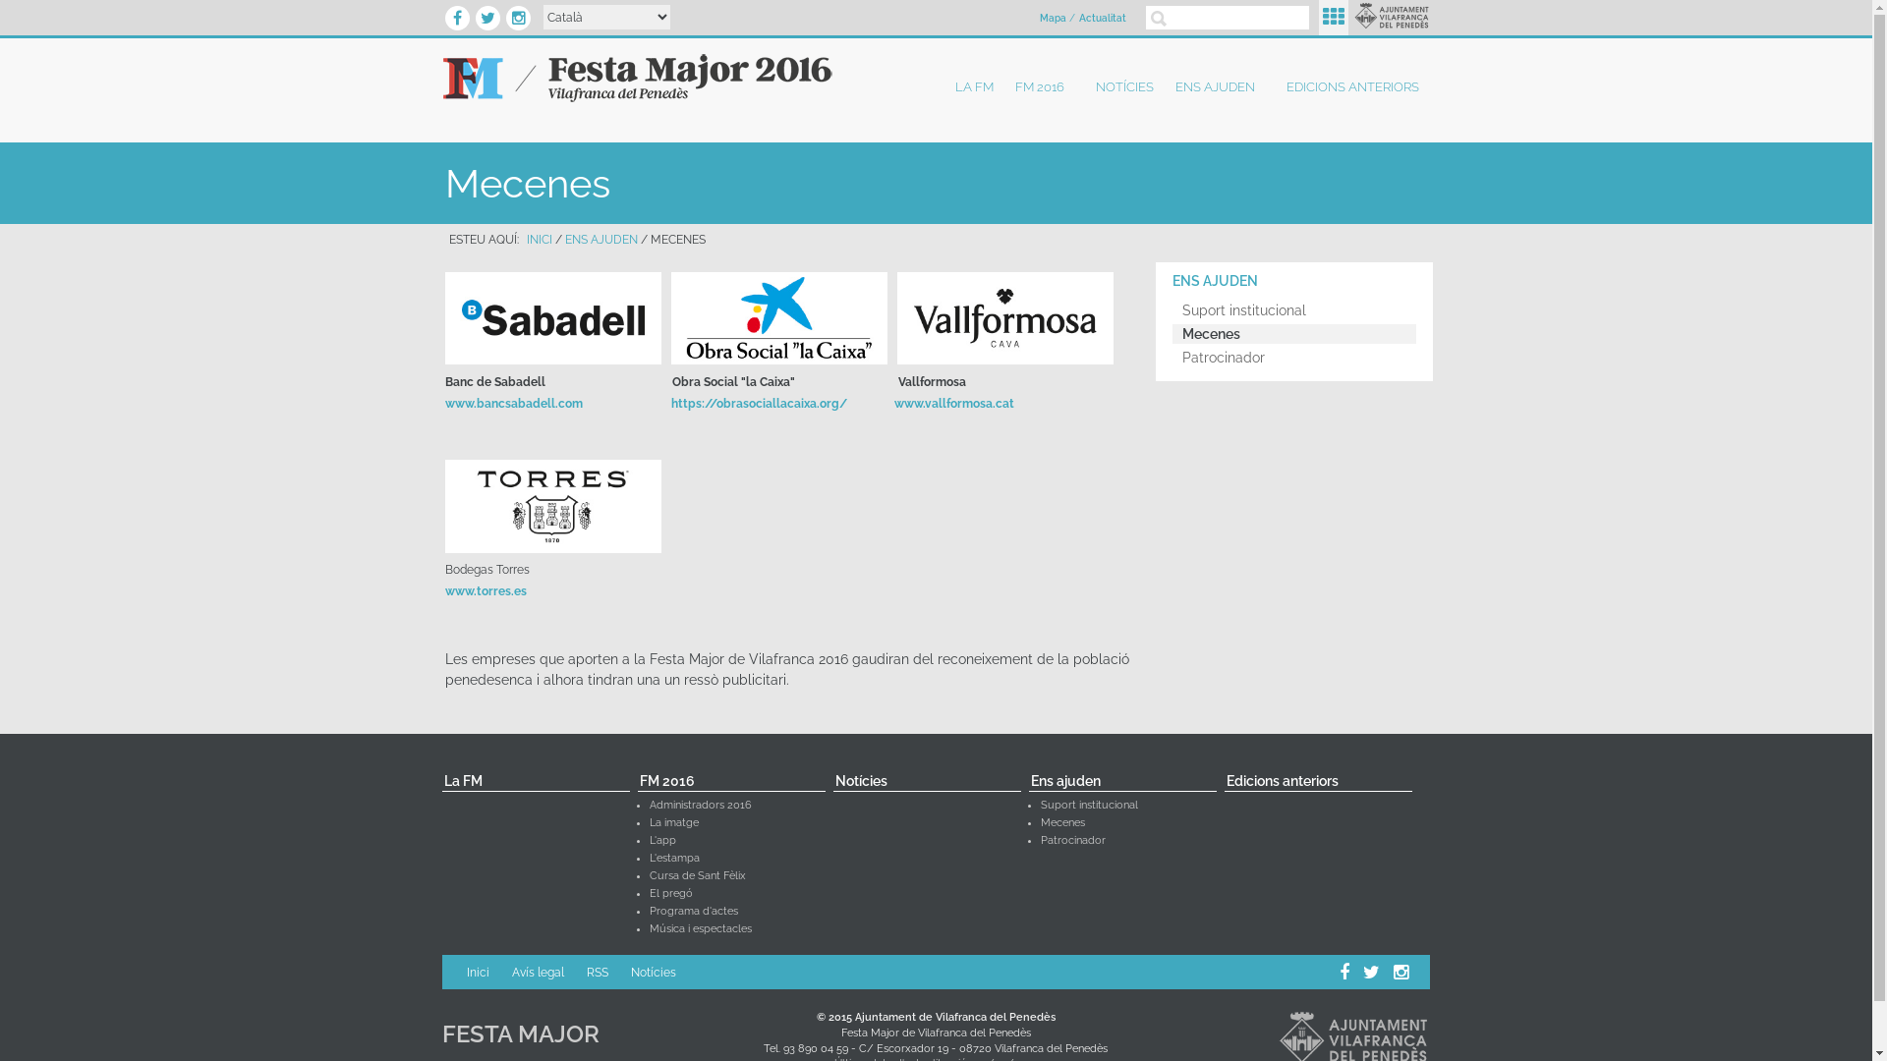 The image size is (1887, 1061). Describe the element at coordinates (1073, 841) in the screenshot. I see `Patrocinador` at that location.